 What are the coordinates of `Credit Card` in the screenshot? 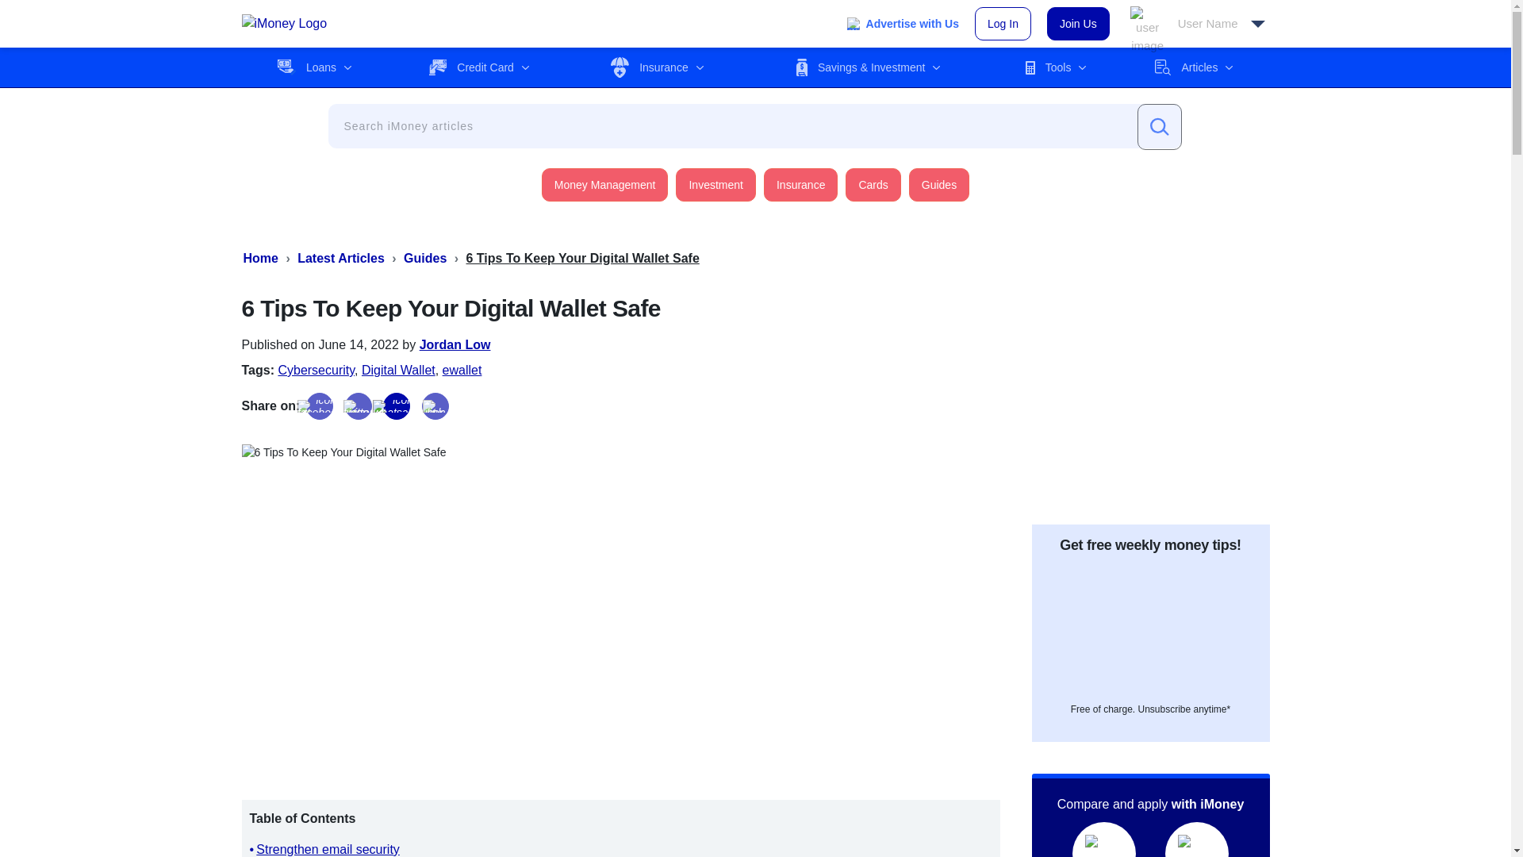 It's located at (479, 67).